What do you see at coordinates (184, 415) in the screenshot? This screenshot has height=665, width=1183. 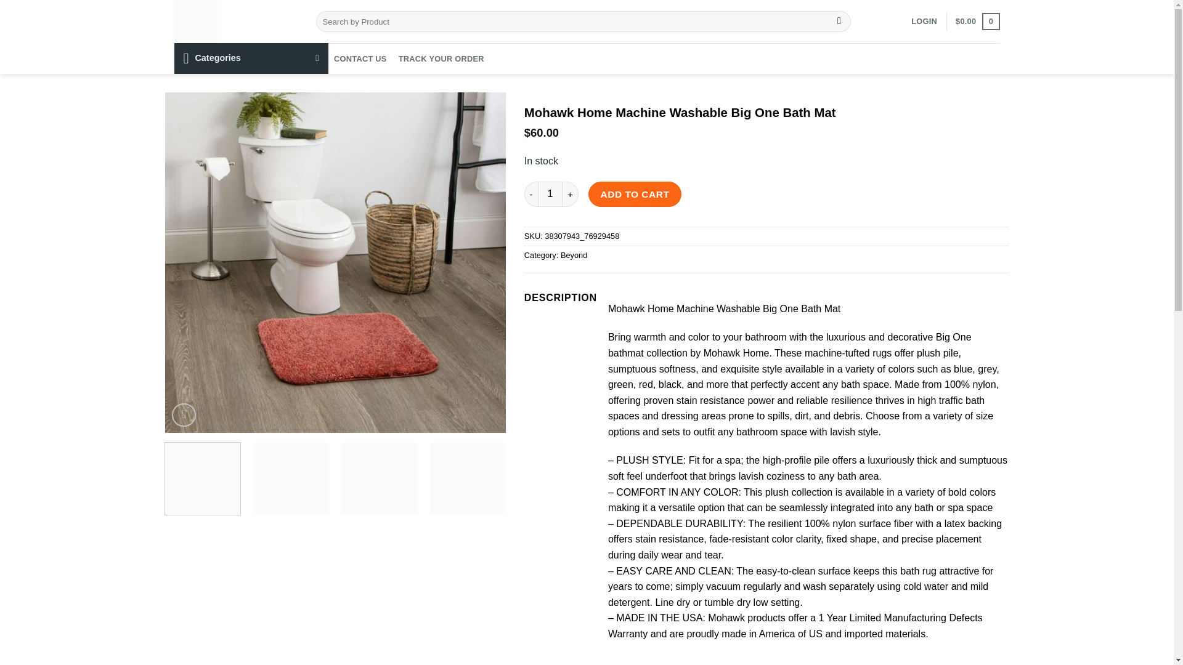 I see `Zoom` at bounding box center [184, 415].